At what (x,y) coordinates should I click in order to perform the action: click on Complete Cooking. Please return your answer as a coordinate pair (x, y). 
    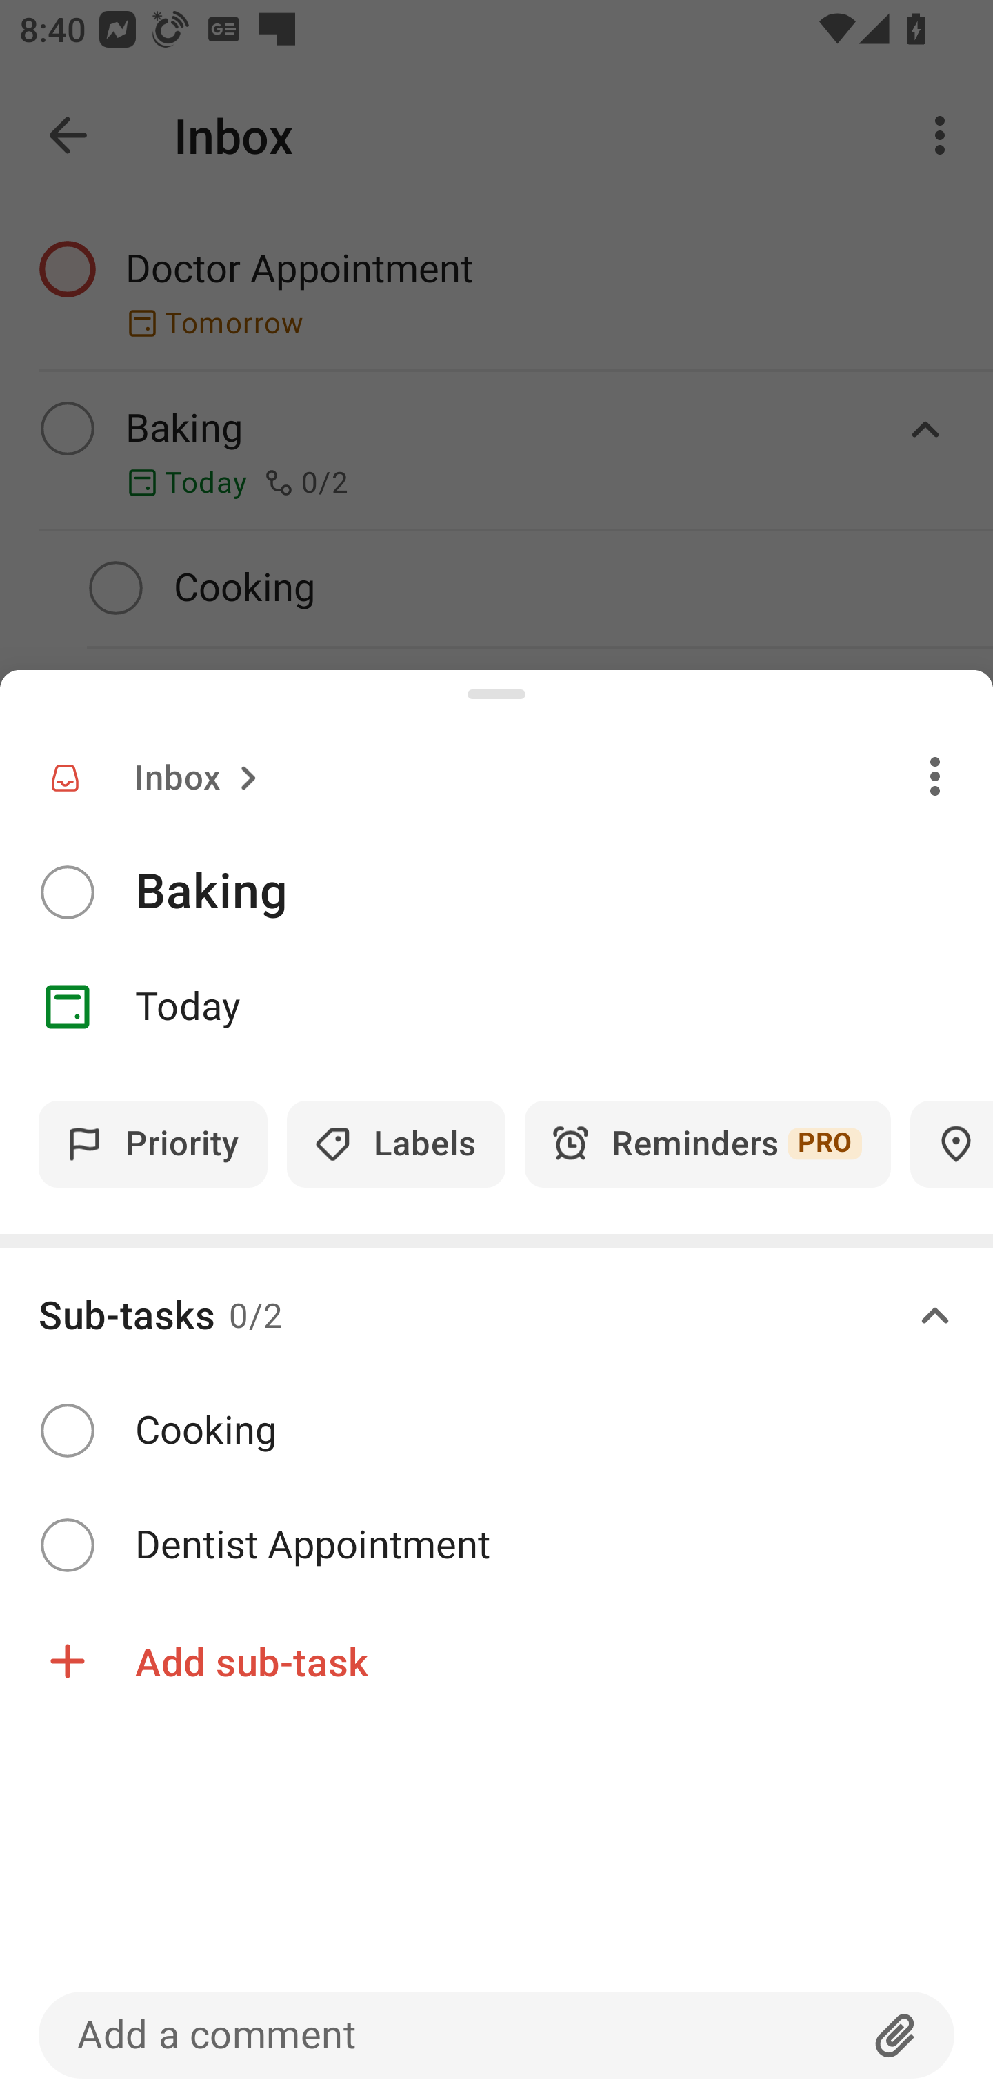
    Looking at the image, I should click on (496, 1431).